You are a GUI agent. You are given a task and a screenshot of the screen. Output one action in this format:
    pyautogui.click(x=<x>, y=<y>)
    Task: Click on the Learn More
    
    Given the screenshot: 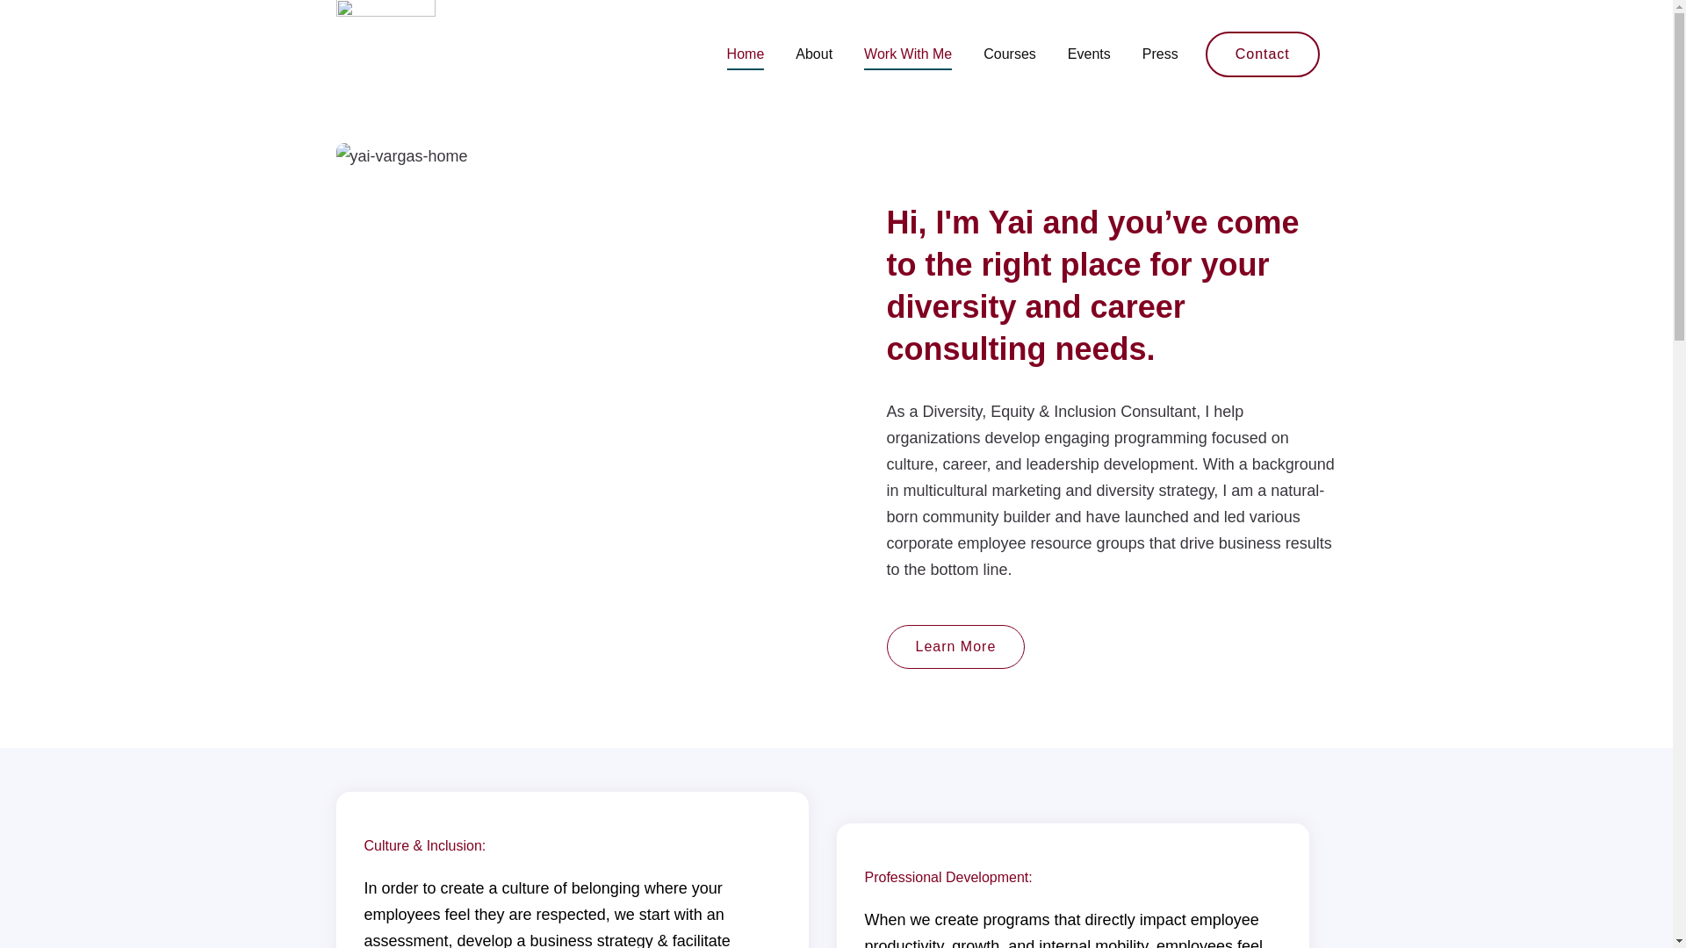 What is the action you would take?
    pyautogui.click(x=955, y=646)
    